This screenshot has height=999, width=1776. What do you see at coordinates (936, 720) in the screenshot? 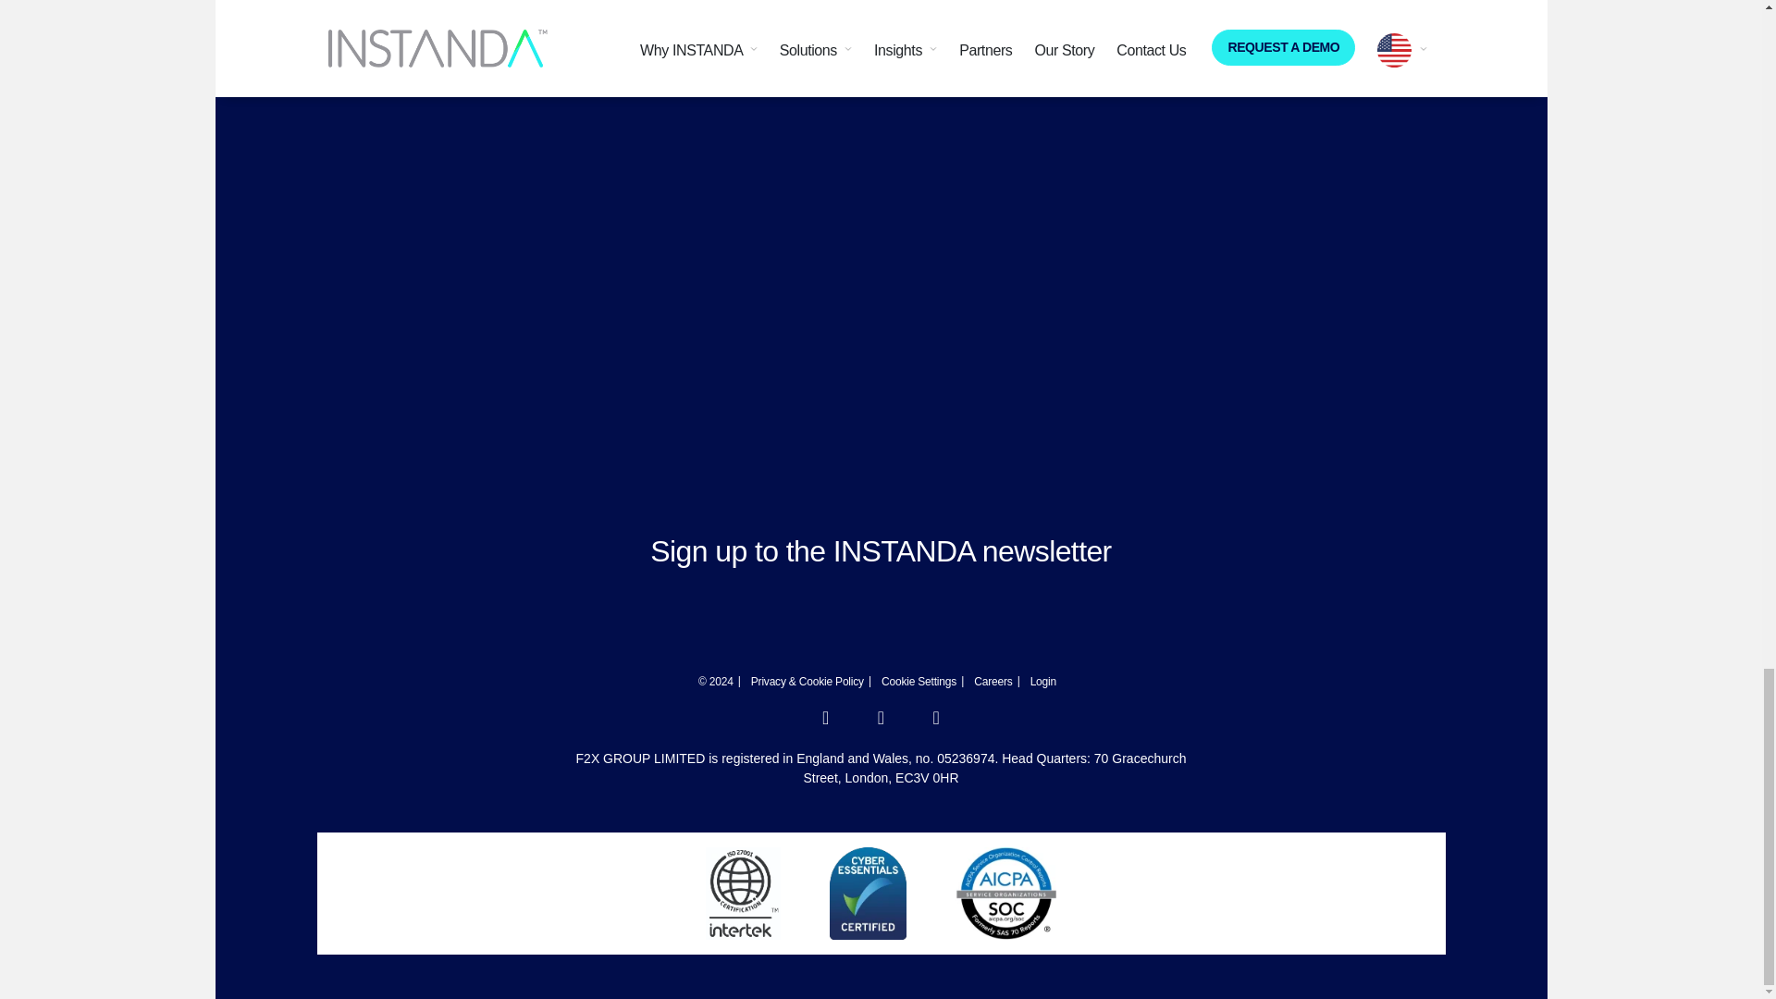
I see `YouTube` at bounding box center [936, 720].